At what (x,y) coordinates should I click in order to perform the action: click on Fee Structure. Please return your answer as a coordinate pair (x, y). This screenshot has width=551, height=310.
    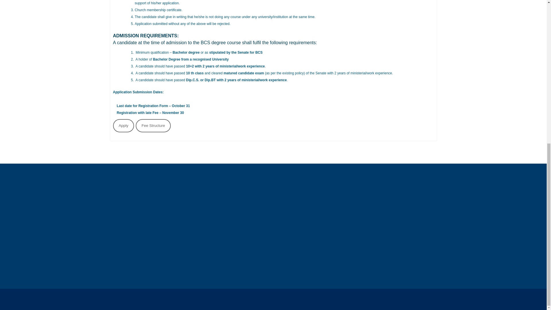
    Looking at the image, I should click on (153, 126).